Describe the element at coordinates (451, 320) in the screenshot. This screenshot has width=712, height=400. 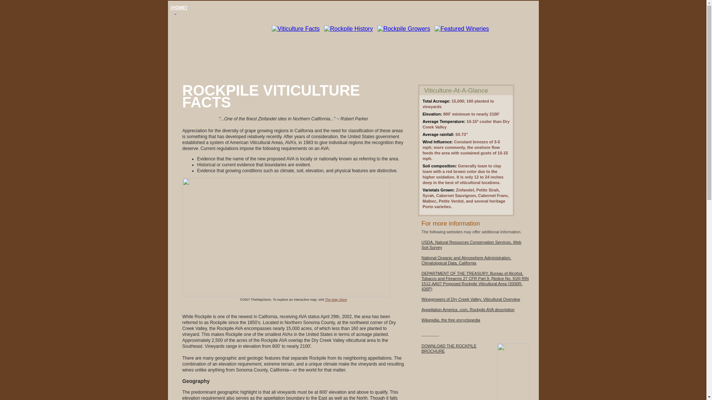
I see `Wikepidia, the free encyclopedia` at that location.